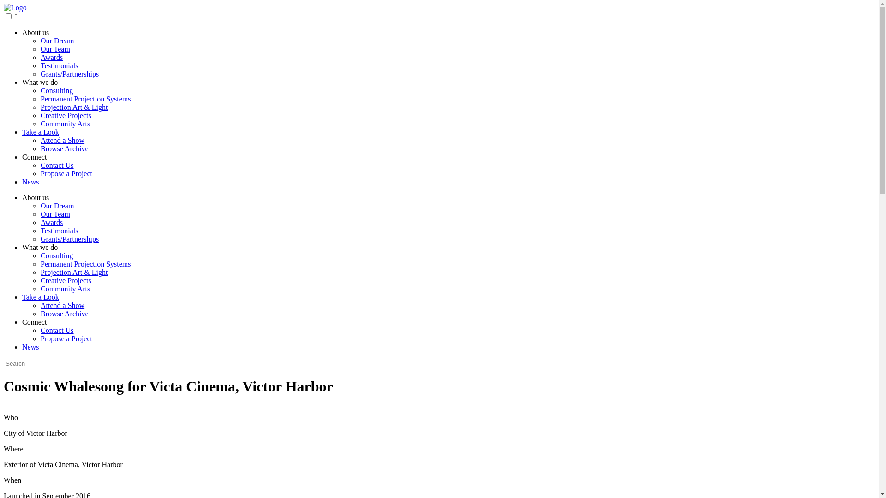 Image resolution: width=886 pixels, height=498 pixels. What do you see at coordinates (36, 197) in the screenshot?
I see `About us` at bounding box center [36, 197].